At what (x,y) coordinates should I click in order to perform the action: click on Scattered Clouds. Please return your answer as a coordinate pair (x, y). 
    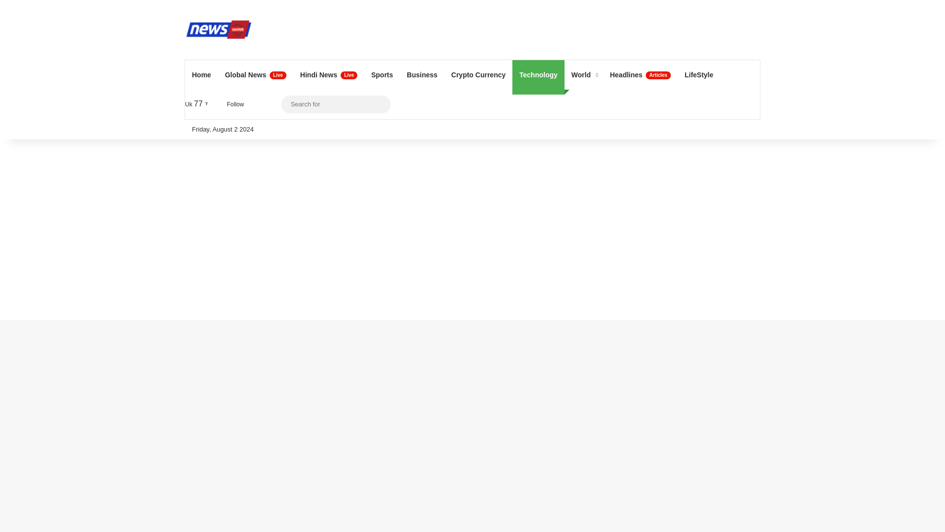
    Looking at the image, I should click on (199, 103).